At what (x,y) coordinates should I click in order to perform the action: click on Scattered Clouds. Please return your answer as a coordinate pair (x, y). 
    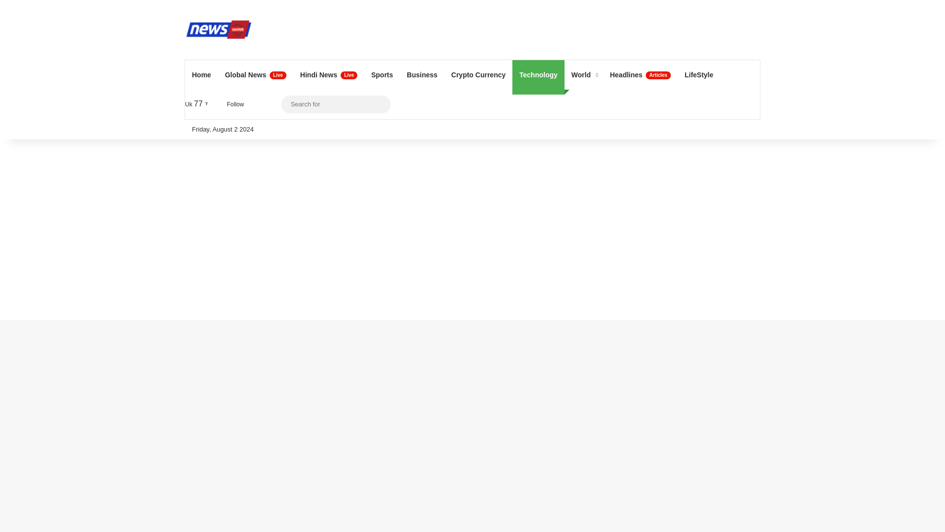
    Looking at the image, I should click on (199, 103).